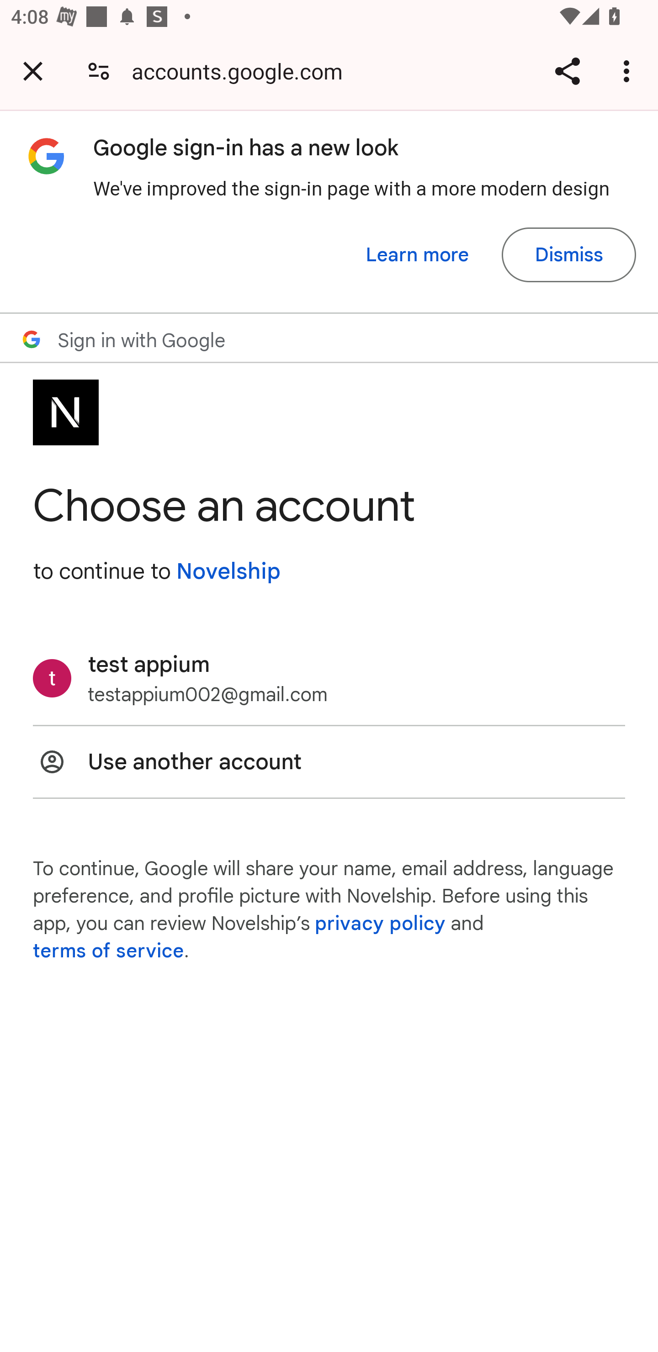 Image resolution: width=658 pixels, height=1352 pixels. I want to click on Use another account, so click(329, 762).